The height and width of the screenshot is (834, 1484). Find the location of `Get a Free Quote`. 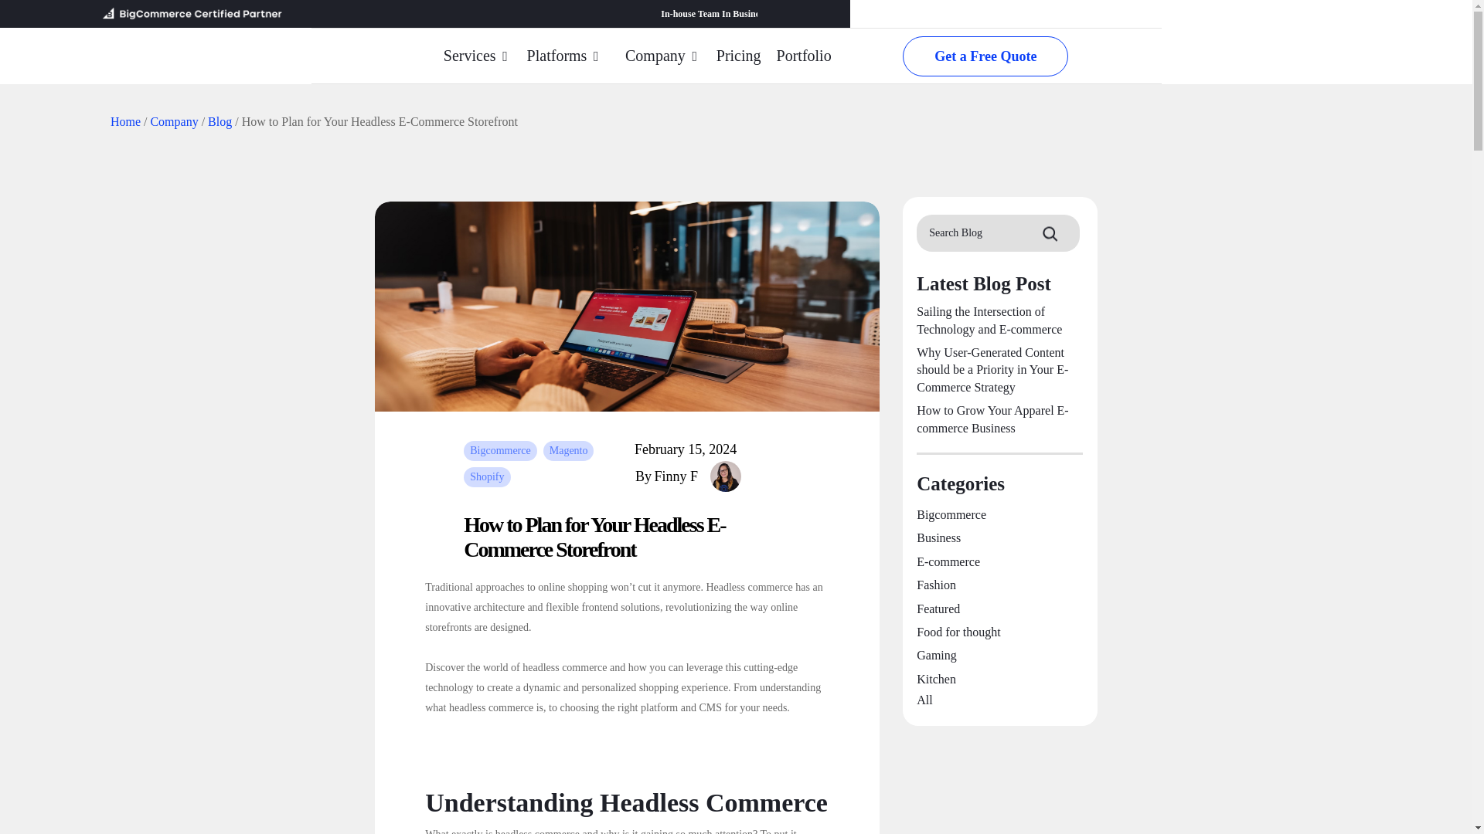

Get a Free Quote is located at coordinates (985, 56).